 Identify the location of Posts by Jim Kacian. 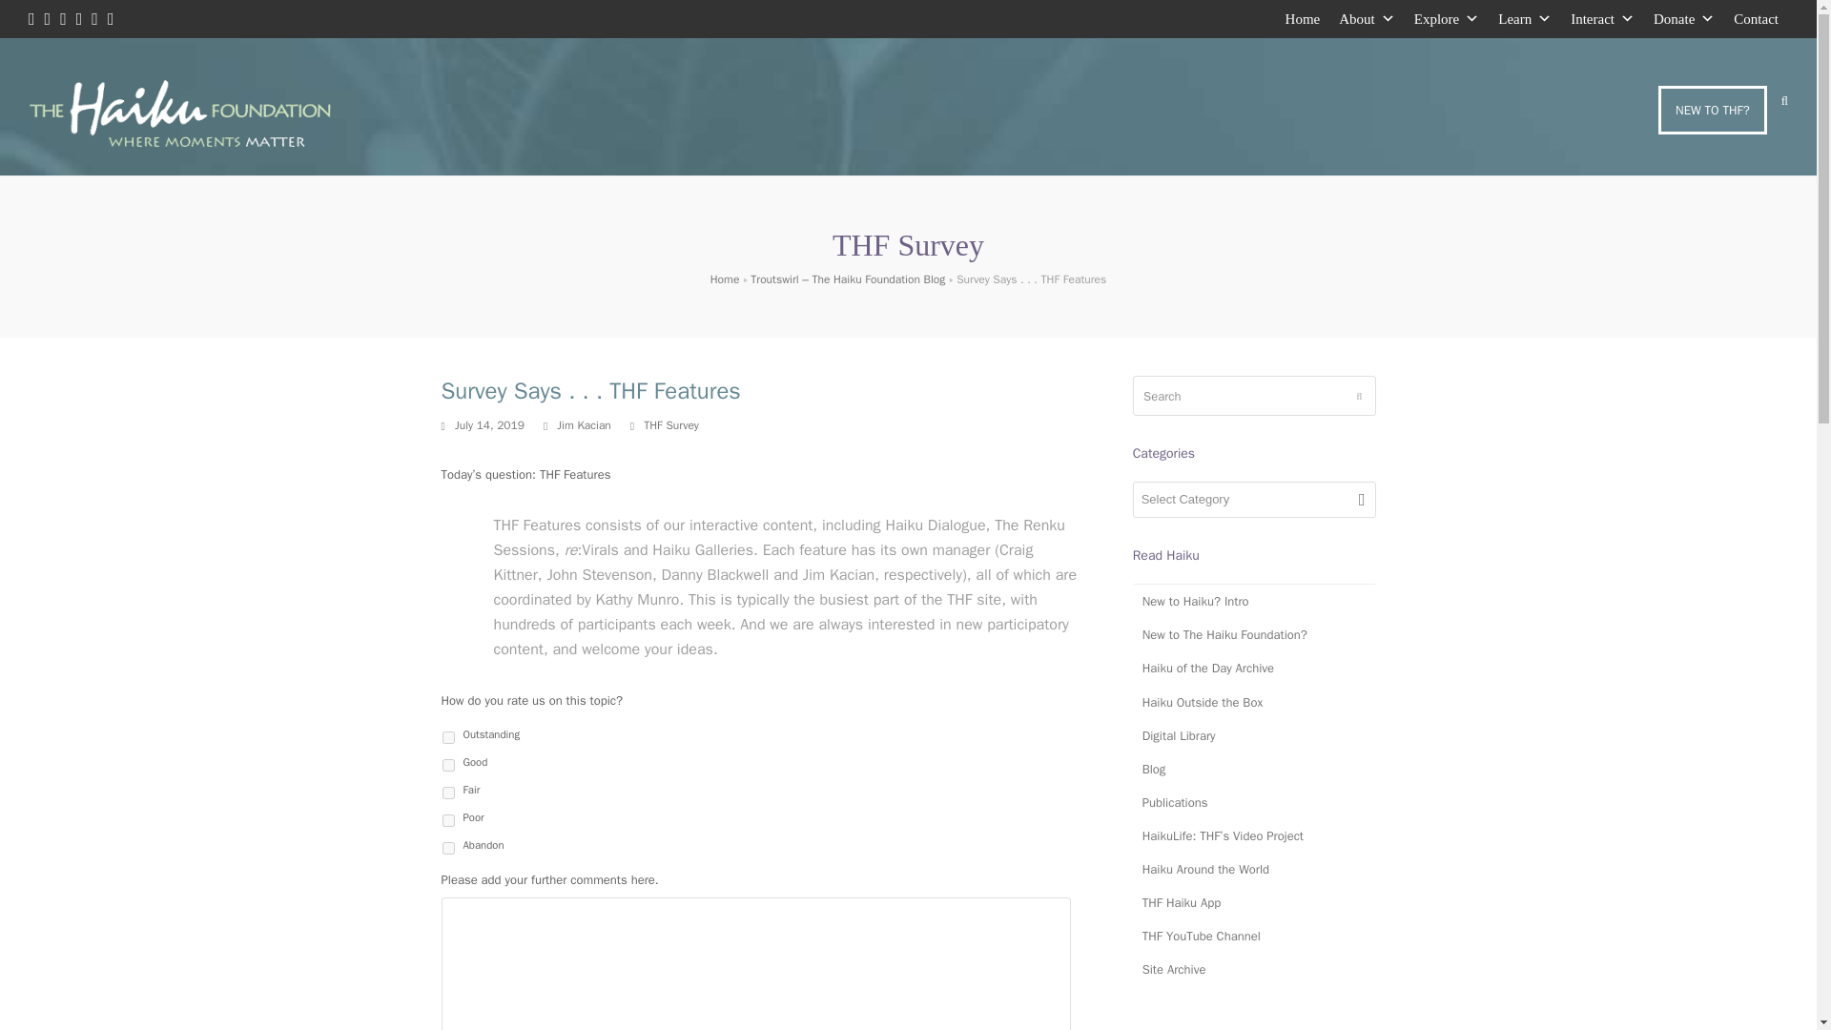
(583, 425).